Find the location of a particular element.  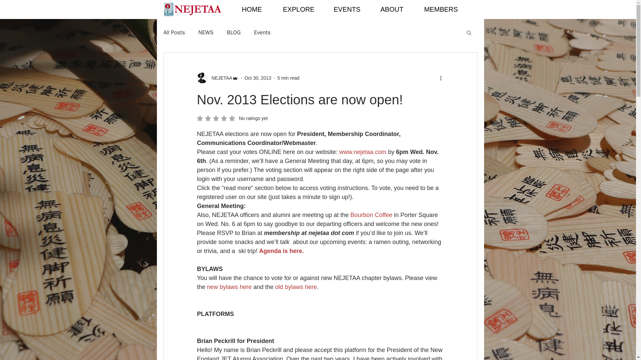

NEJETAA is located at coordinates (288, 78).